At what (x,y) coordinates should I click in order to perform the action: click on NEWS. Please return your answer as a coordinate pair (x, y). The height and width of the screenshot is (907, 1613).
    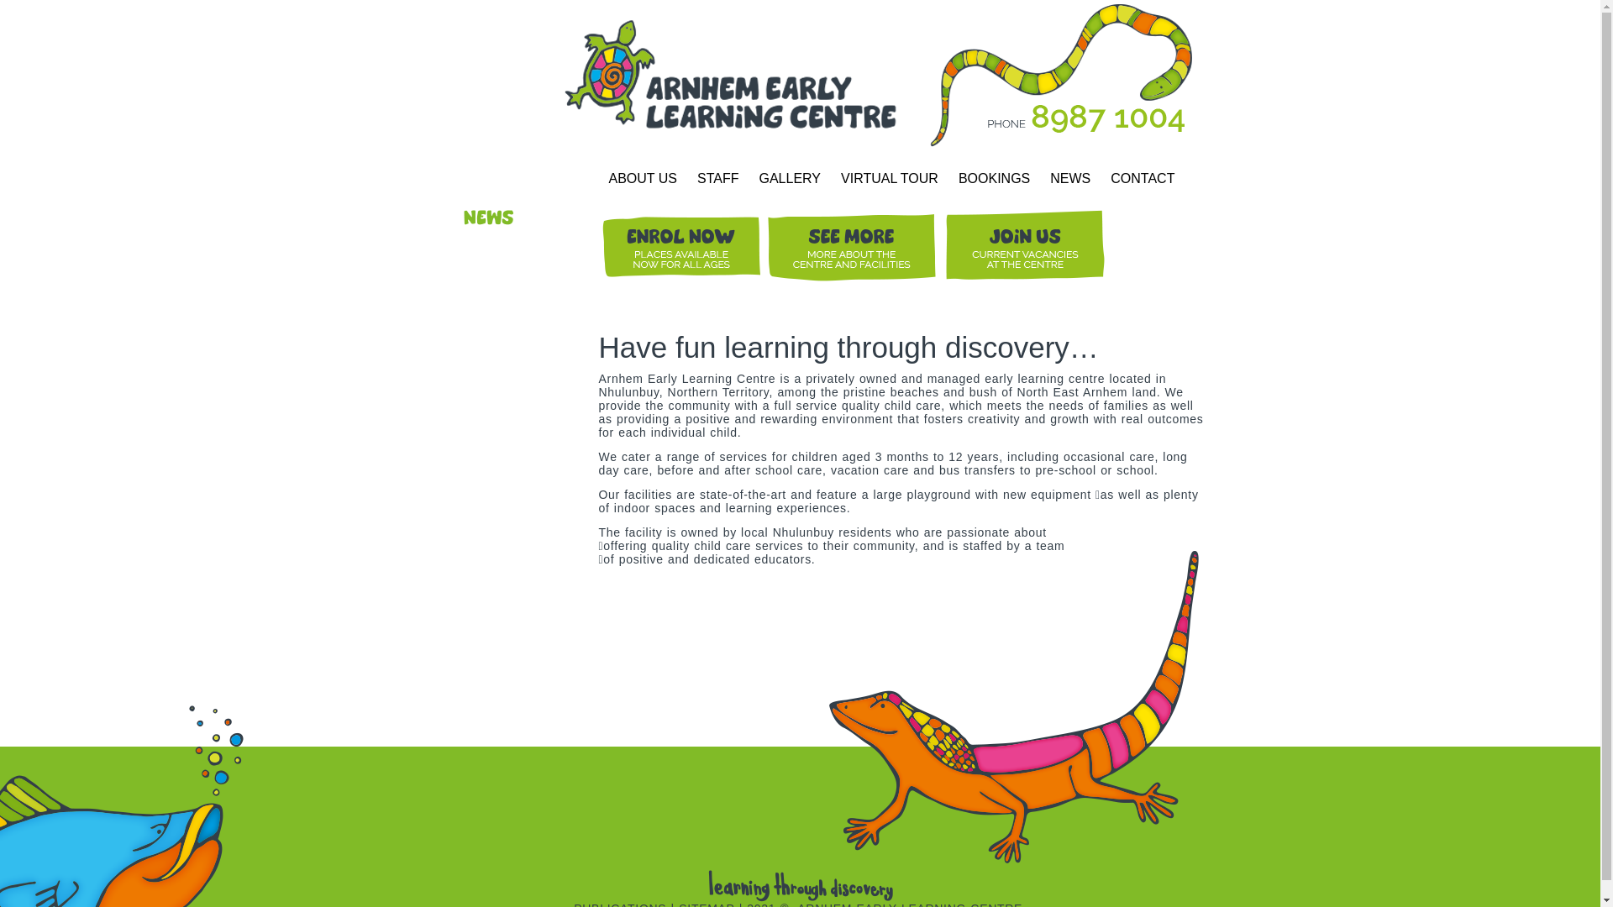
    Looking at the image, I should click on (1070, 179).